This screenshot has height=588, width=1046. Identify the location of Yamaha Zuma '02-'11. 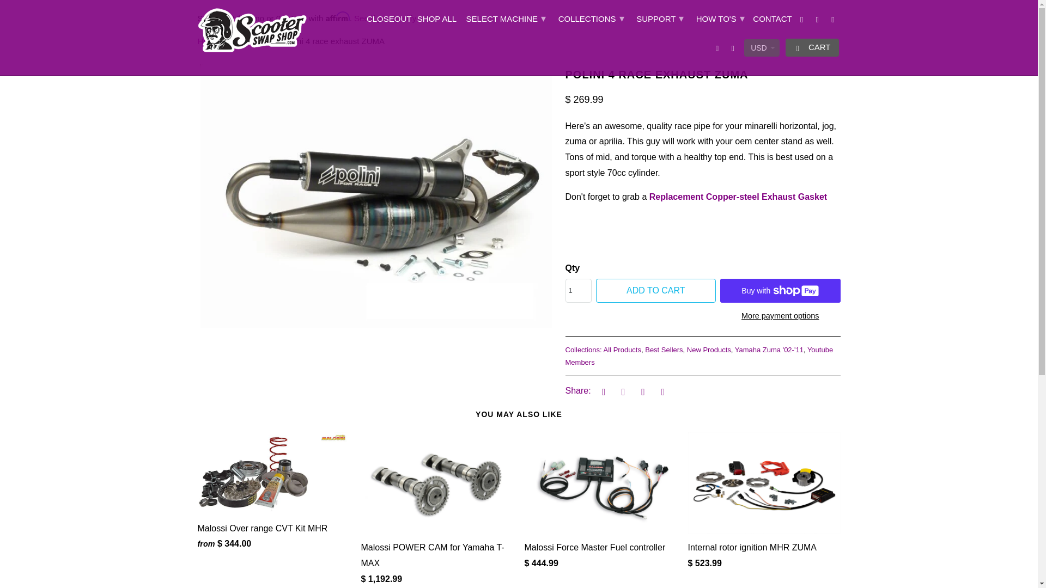
(769, 350).